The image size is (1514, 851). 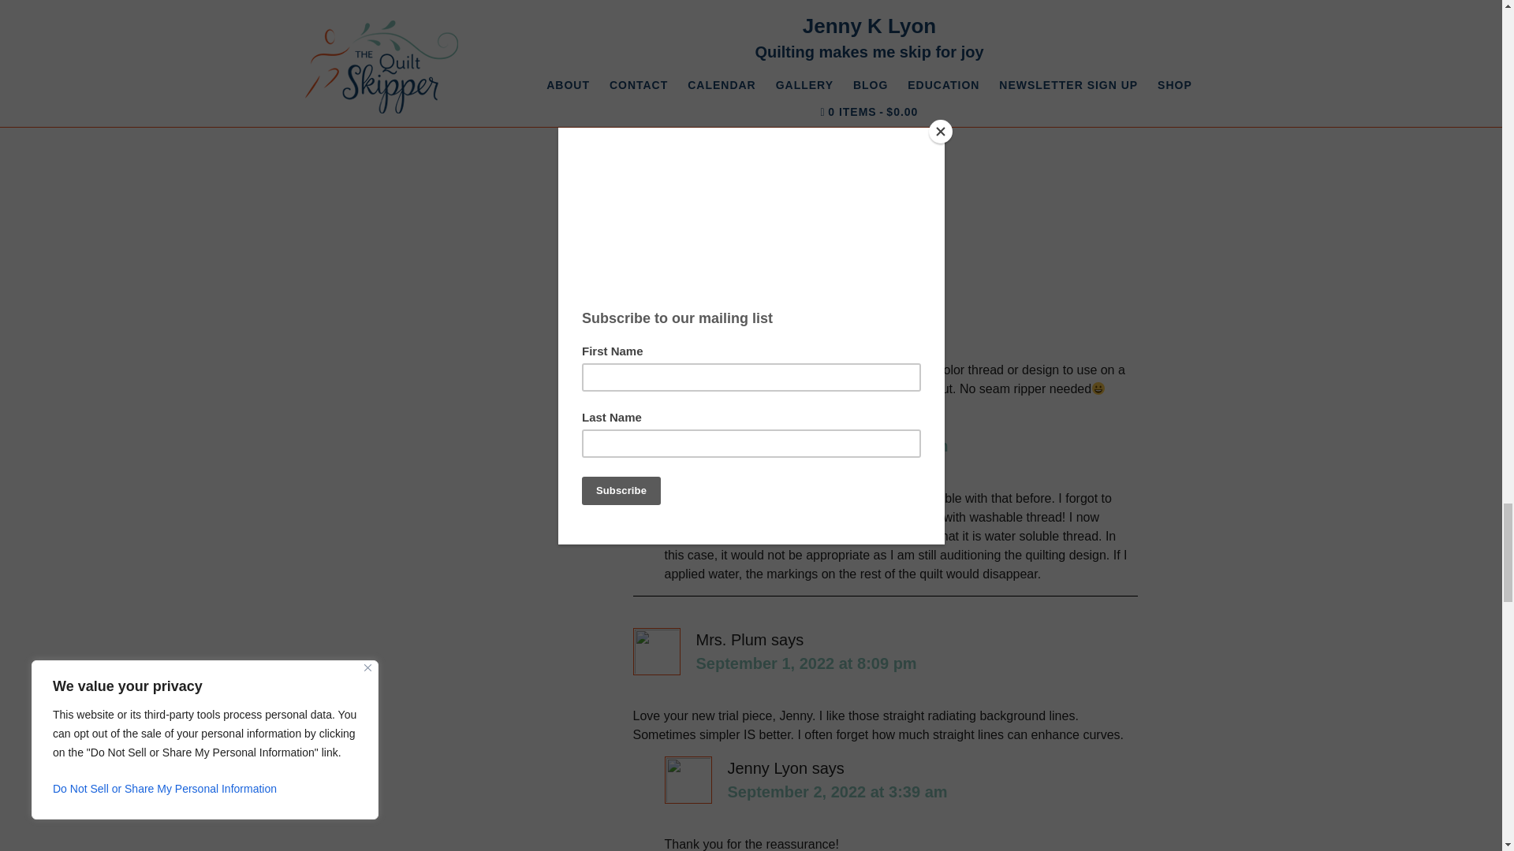 What do you see at coordinates (878, 195) in the screenshot?
I see `Remodel` at bounding box center [878, 195].